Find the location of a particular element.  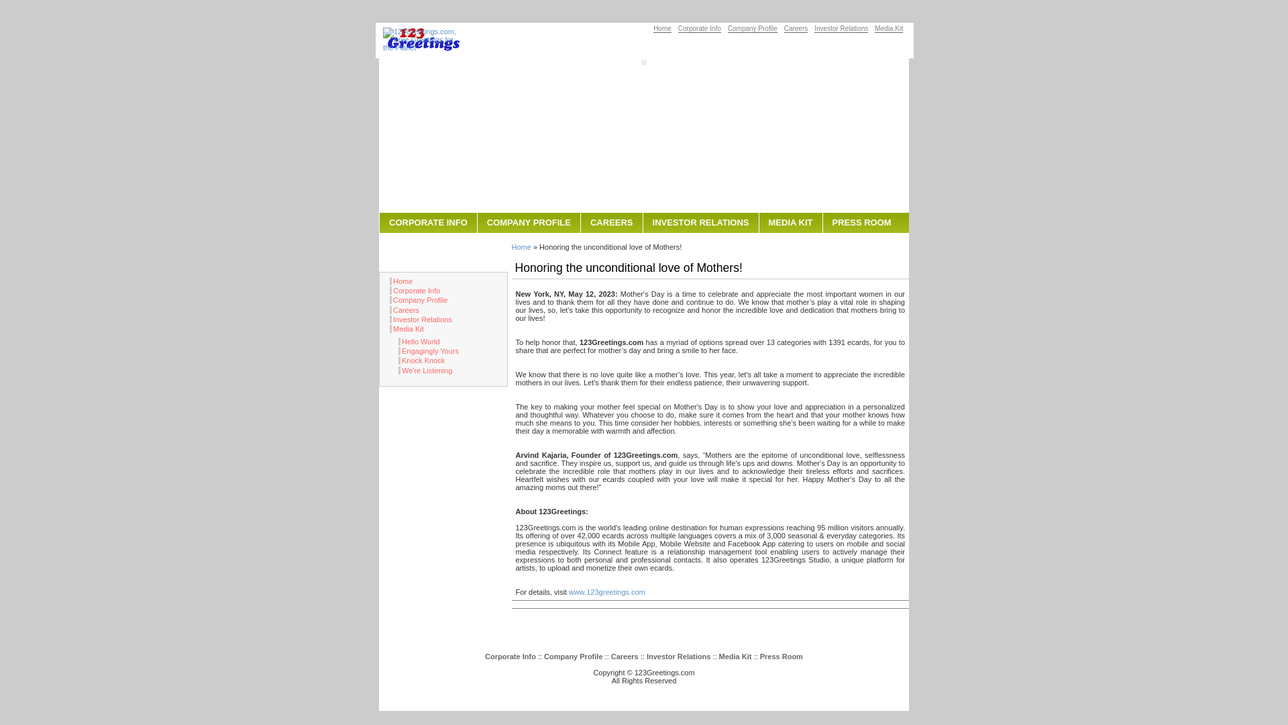

COMPANY PROFILE is located at coordinates (529, 223).